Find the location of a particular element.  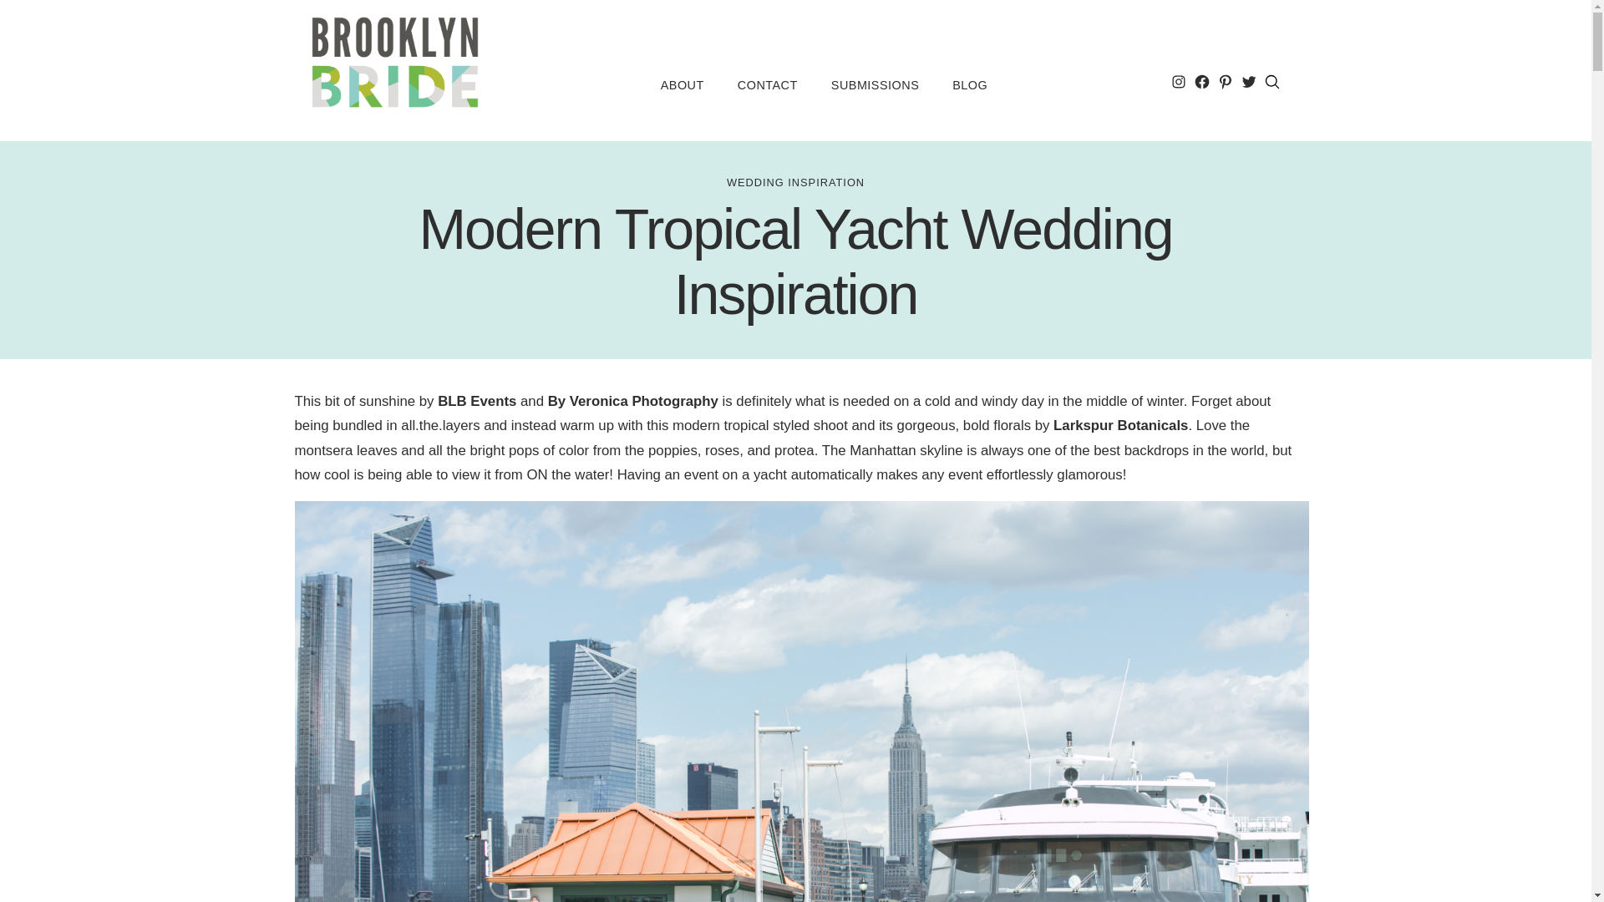

BLB Events is located at coordinates (477, 401).